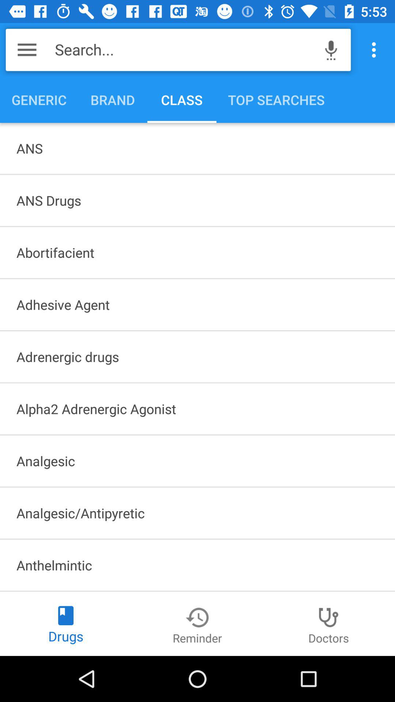 The image size is (395, 702). What do you see at coordinates (197, 565) in the screenshot?
I see `press the anthelmintic item` at bounding box center [197, 565].